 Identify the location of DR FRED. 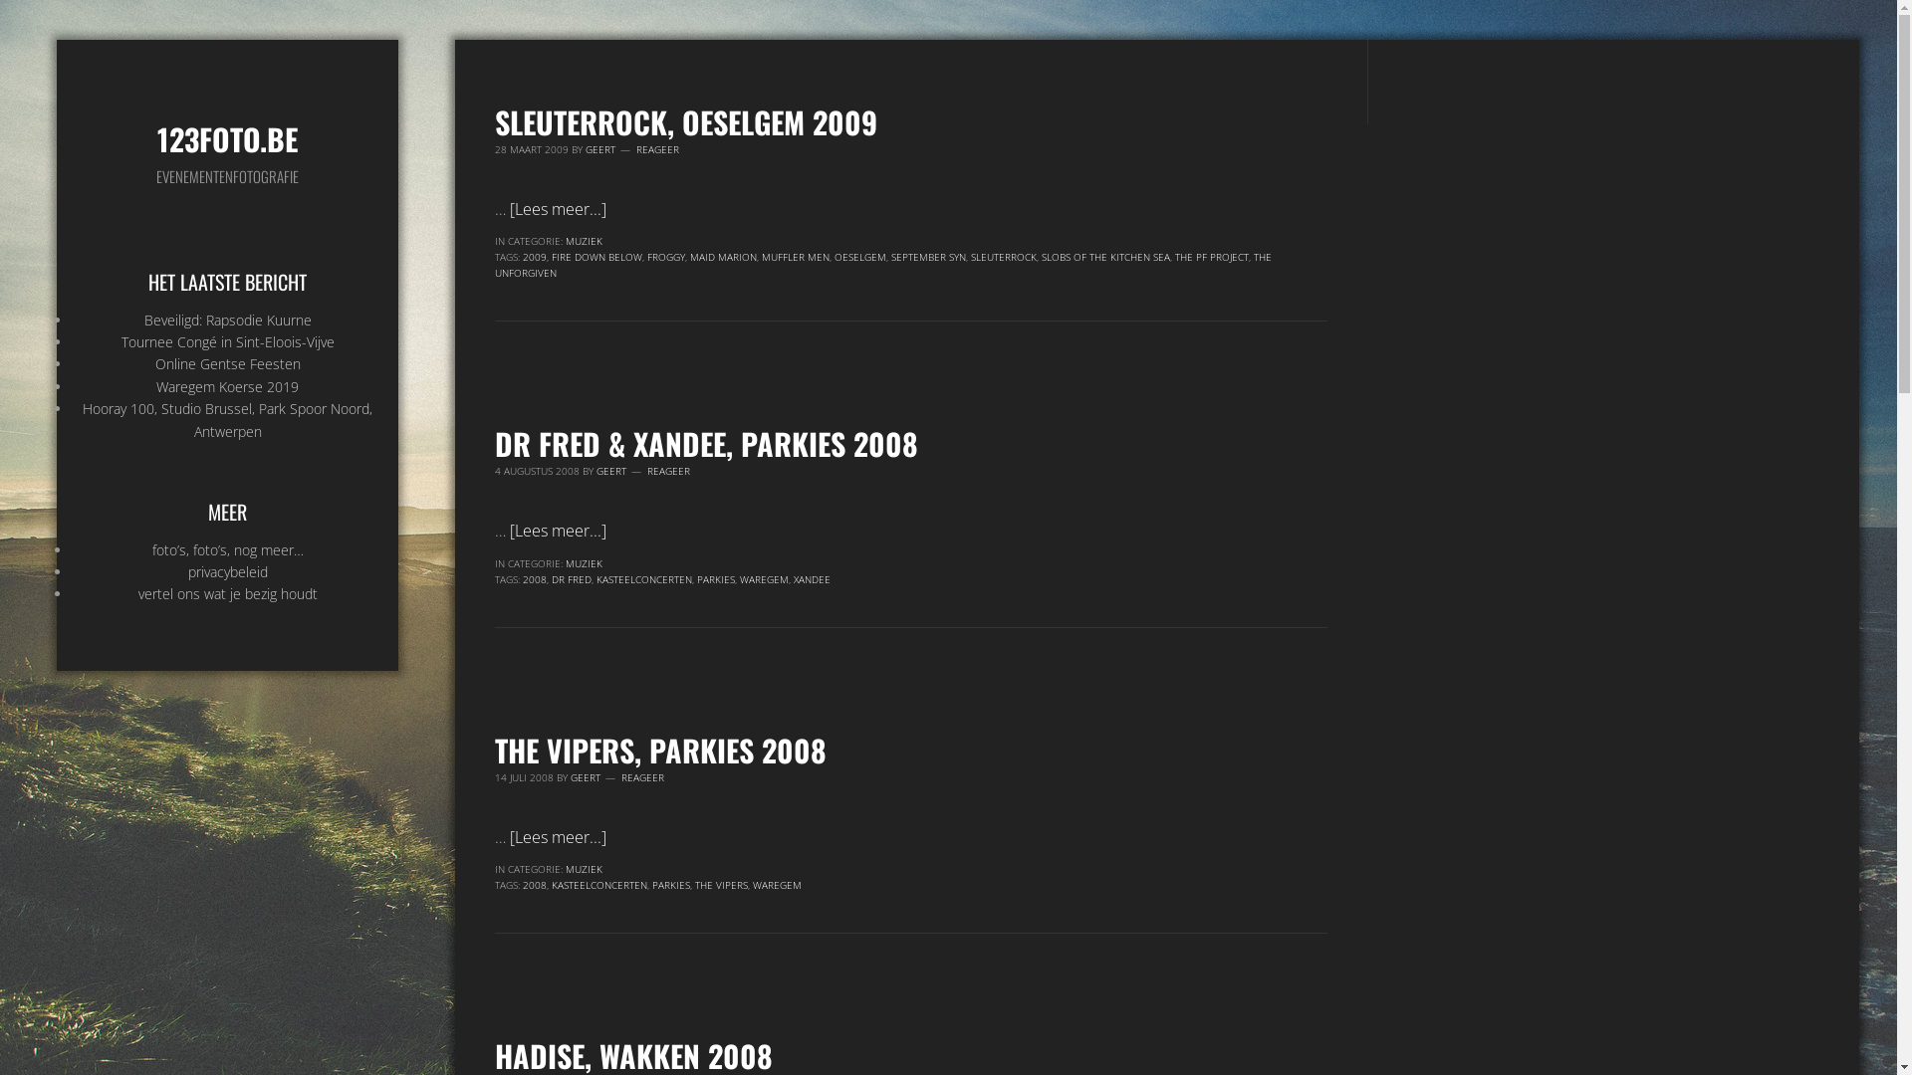
(572, 579).